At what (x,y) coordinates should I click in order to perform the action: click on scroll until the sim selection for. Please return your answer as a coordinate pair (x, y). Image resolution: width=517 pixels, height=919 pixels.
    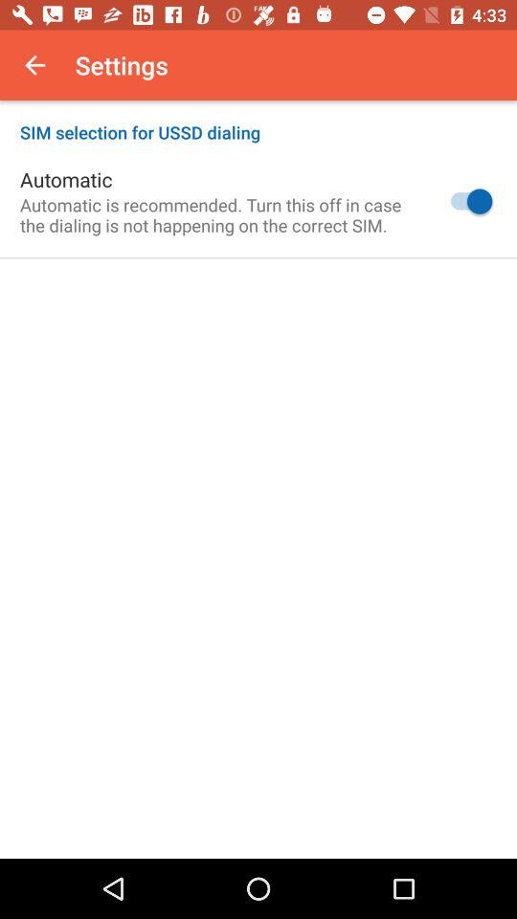
    Looking at the image, I should click on (258, 123).